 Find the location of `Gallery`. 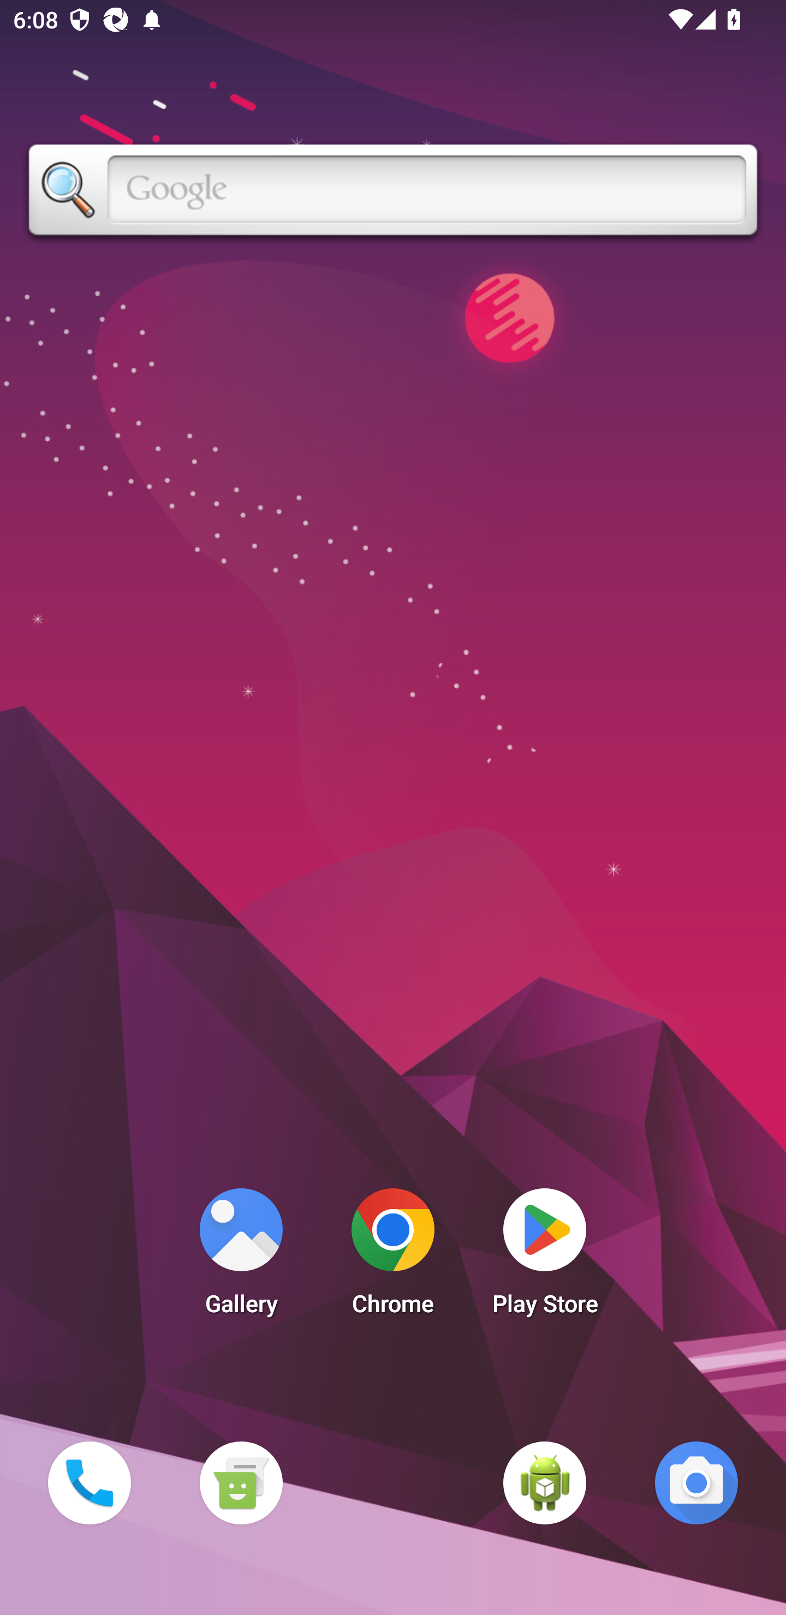

Gallery is located at coordinates (241, 1257).